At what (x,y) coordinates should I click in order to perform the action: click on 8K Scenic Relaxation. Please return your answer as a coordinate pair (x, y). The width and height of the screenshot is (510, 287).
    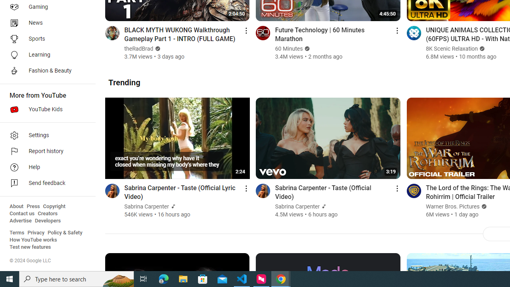
    Looking at the image, I should click on (452, 49).